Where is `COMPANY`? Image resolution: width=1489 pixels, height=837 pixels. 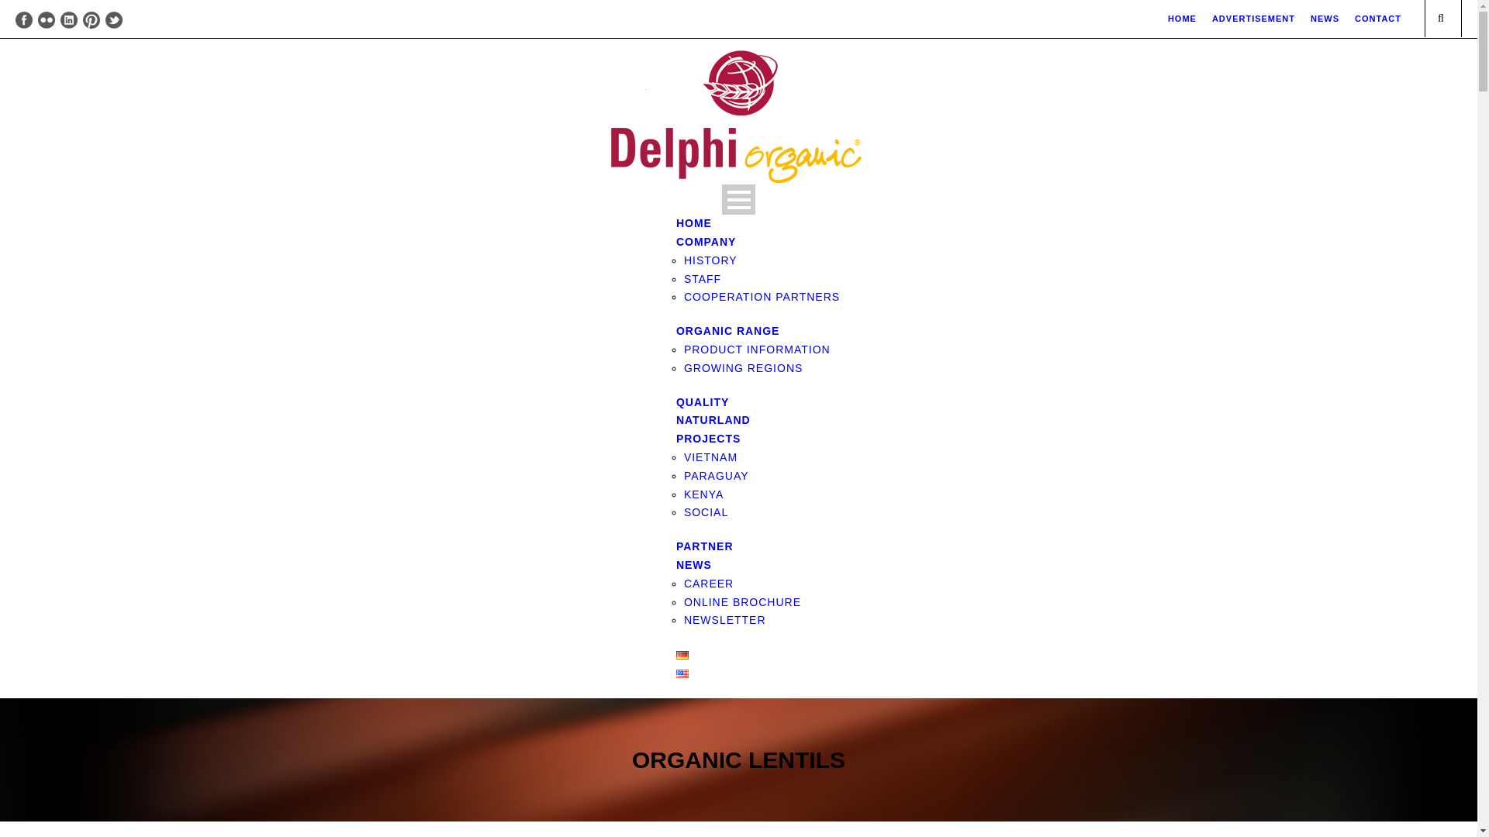
COMPANY is located at coordinates (706, 242).